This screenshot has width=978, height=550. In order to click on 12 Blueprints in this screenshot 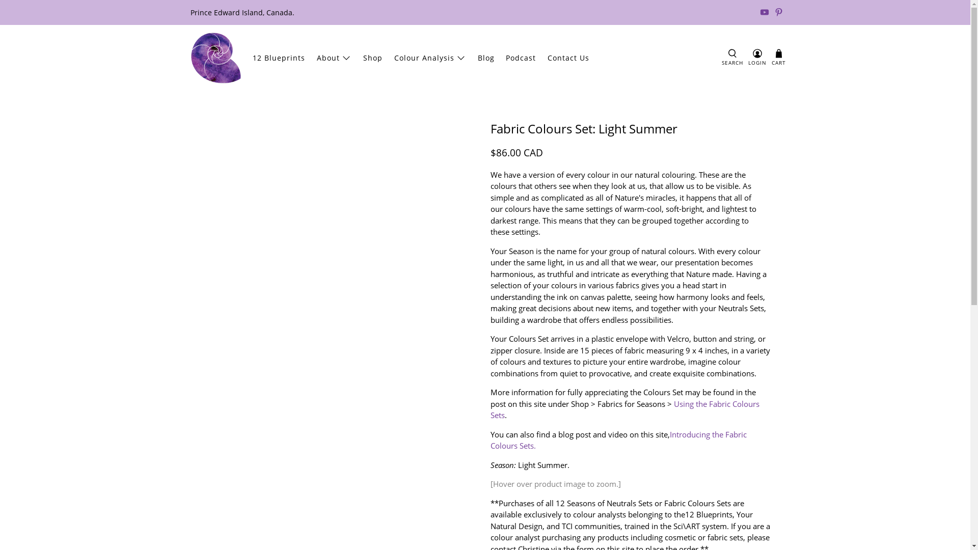, I will do `click(216, 58)`.